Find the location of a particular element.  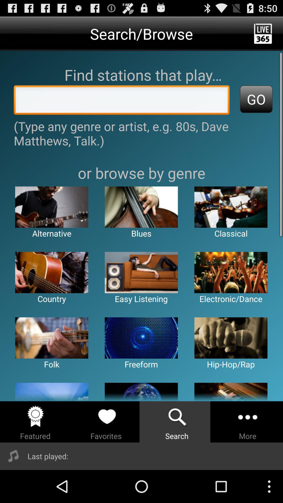

select the music symbol present at the bottom left is located at coordinates (14, 456).